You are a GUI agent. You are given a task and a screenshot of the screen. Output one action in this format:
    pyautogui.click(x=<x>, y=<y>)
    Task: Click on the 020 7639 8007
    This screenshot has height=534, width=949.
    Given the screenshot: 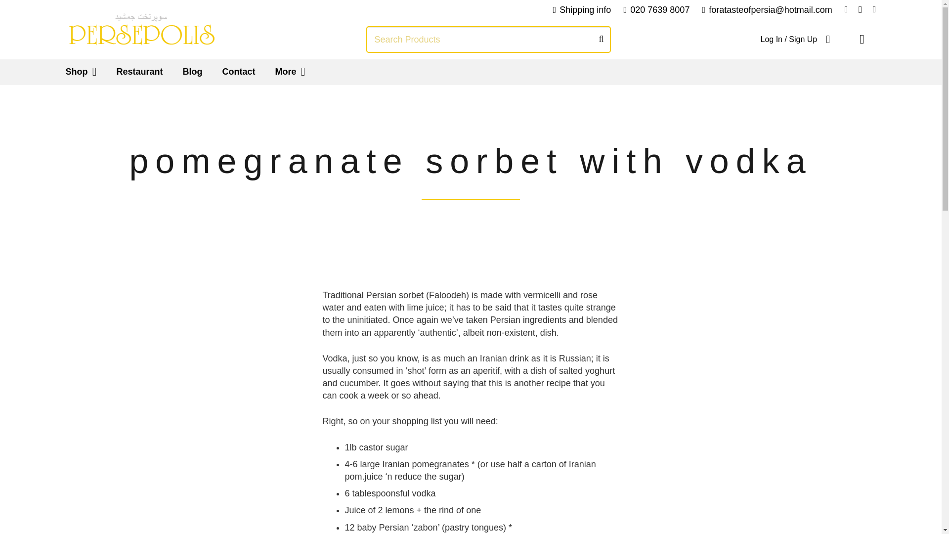 What is the action you would take?
    pyautogui.click(x=656, y=10)
    